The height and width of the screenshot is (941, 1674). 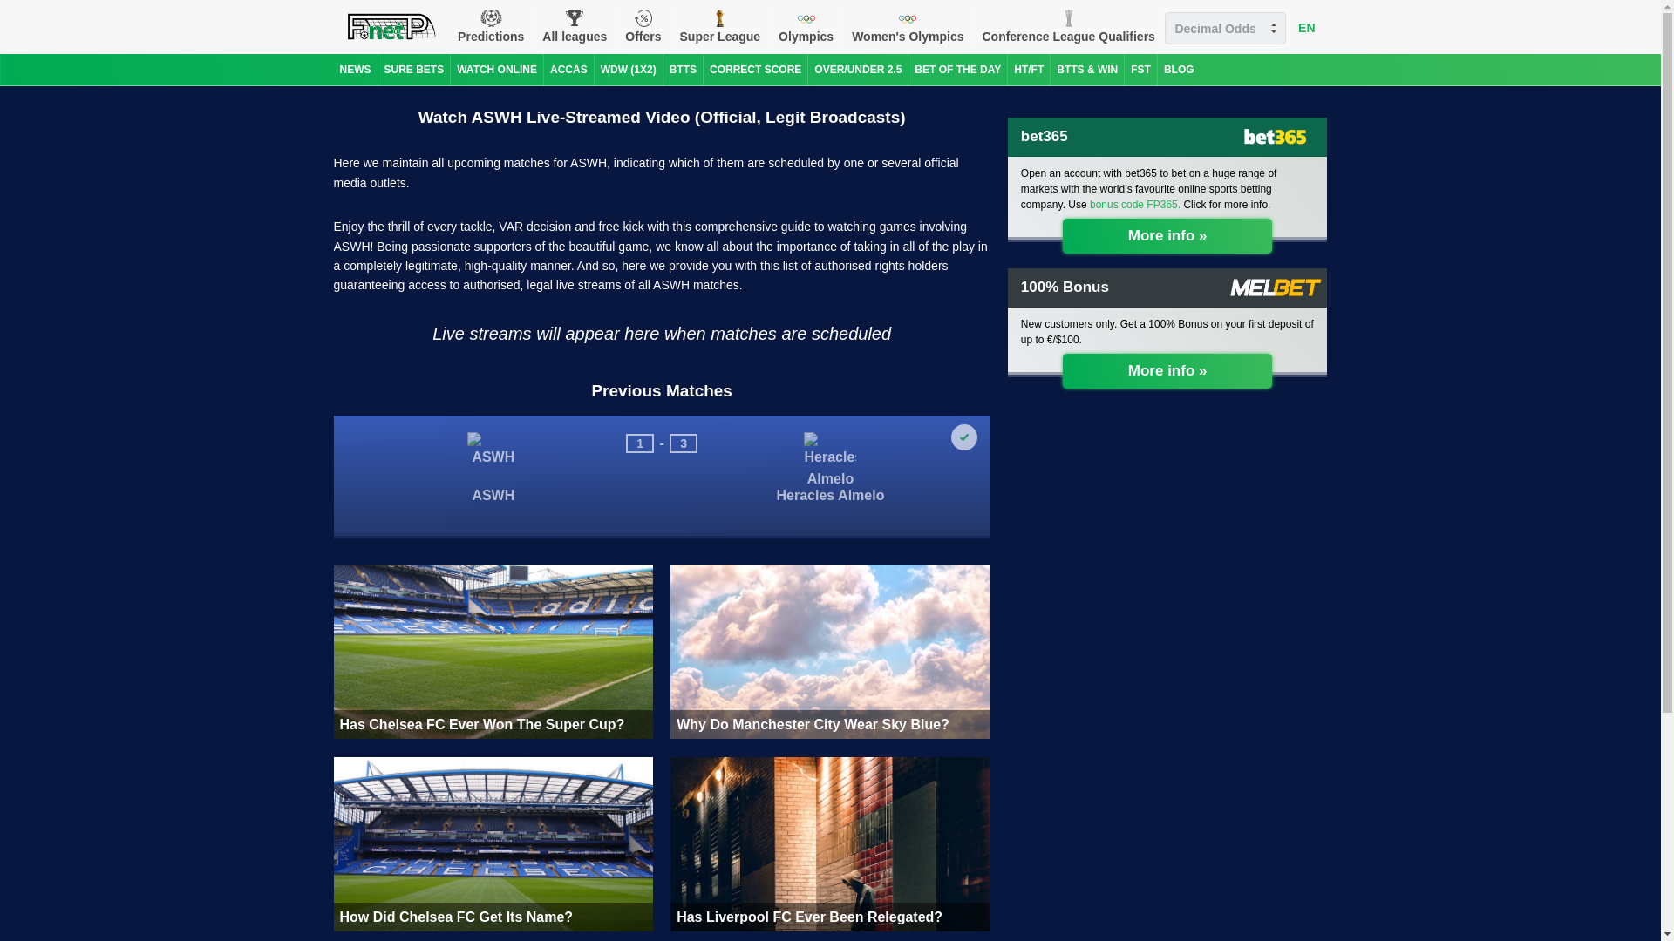 What do you see at coordinates (806, 26) in the screenshot?
I see `Olympics` at bounding box center [806, 26].